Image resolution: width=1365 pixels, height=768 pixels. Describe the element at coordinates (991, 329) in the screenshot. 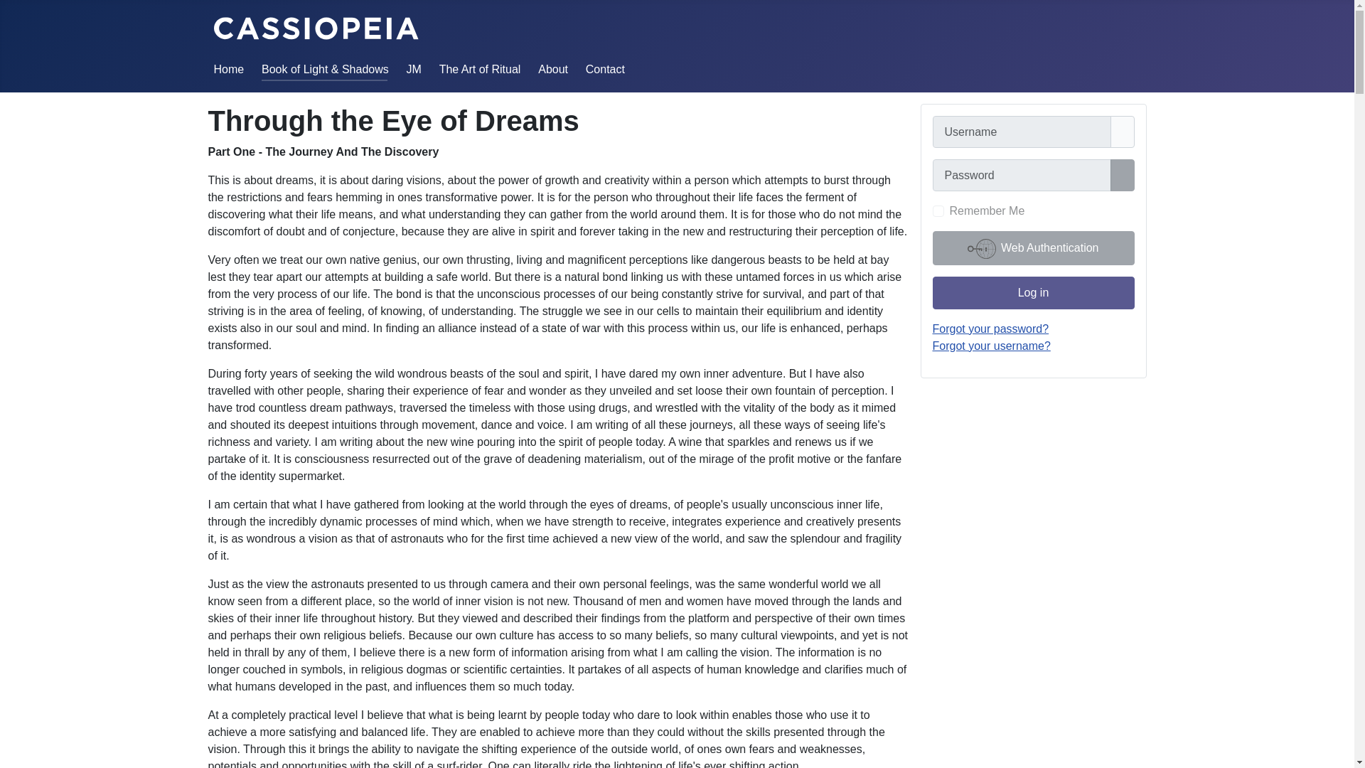

I see `Forgot your password?` at that location.